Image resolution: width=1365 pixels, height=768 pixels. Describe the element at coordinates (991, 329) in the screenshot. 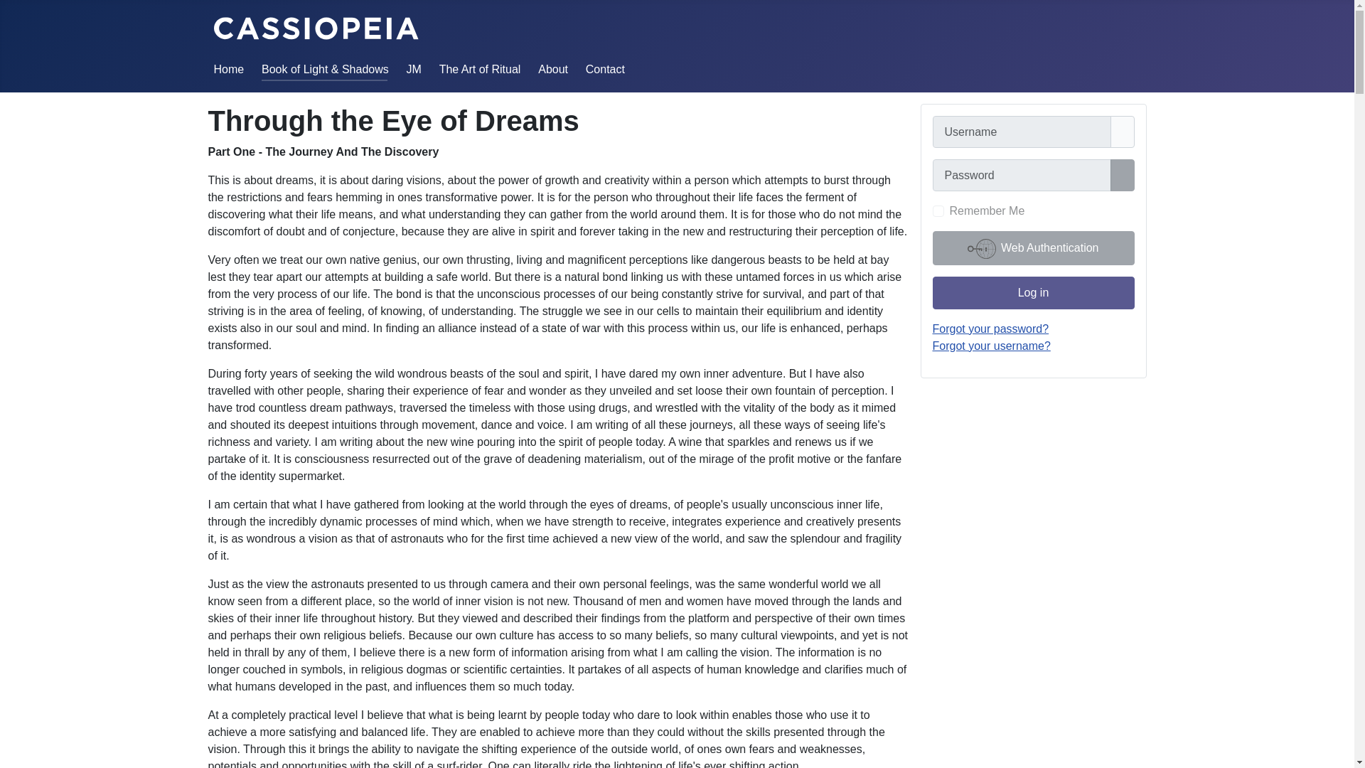

I see `Forgot your password?` at that location.